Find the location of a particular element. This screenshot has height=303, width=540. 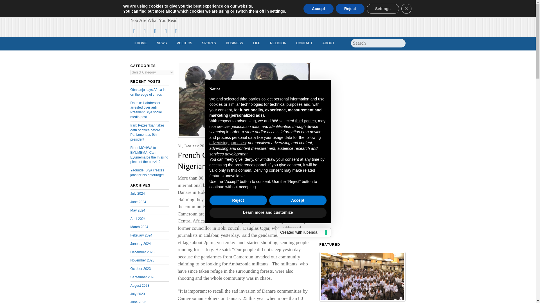

CONTACT is located at coordinates (304, 43).